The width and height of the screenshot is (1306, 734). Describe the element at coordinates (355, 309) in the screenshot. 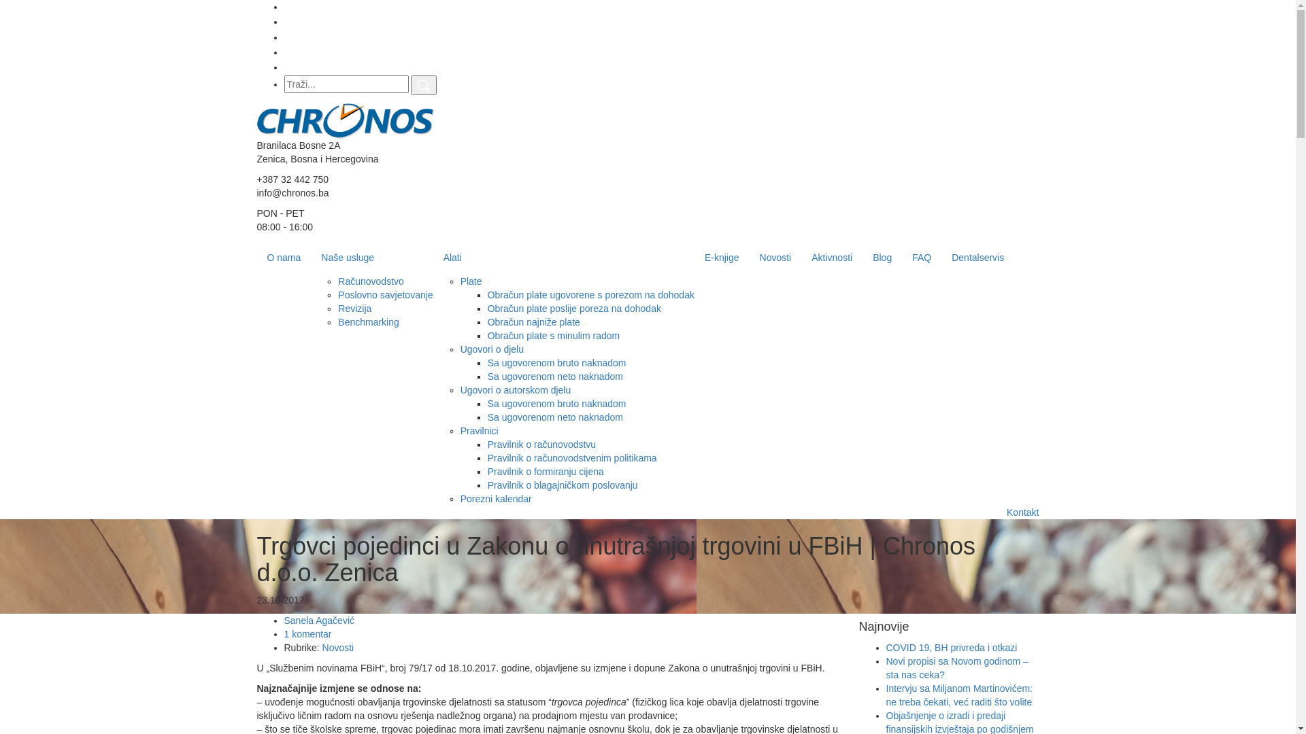

I see `Revizija` at that location.